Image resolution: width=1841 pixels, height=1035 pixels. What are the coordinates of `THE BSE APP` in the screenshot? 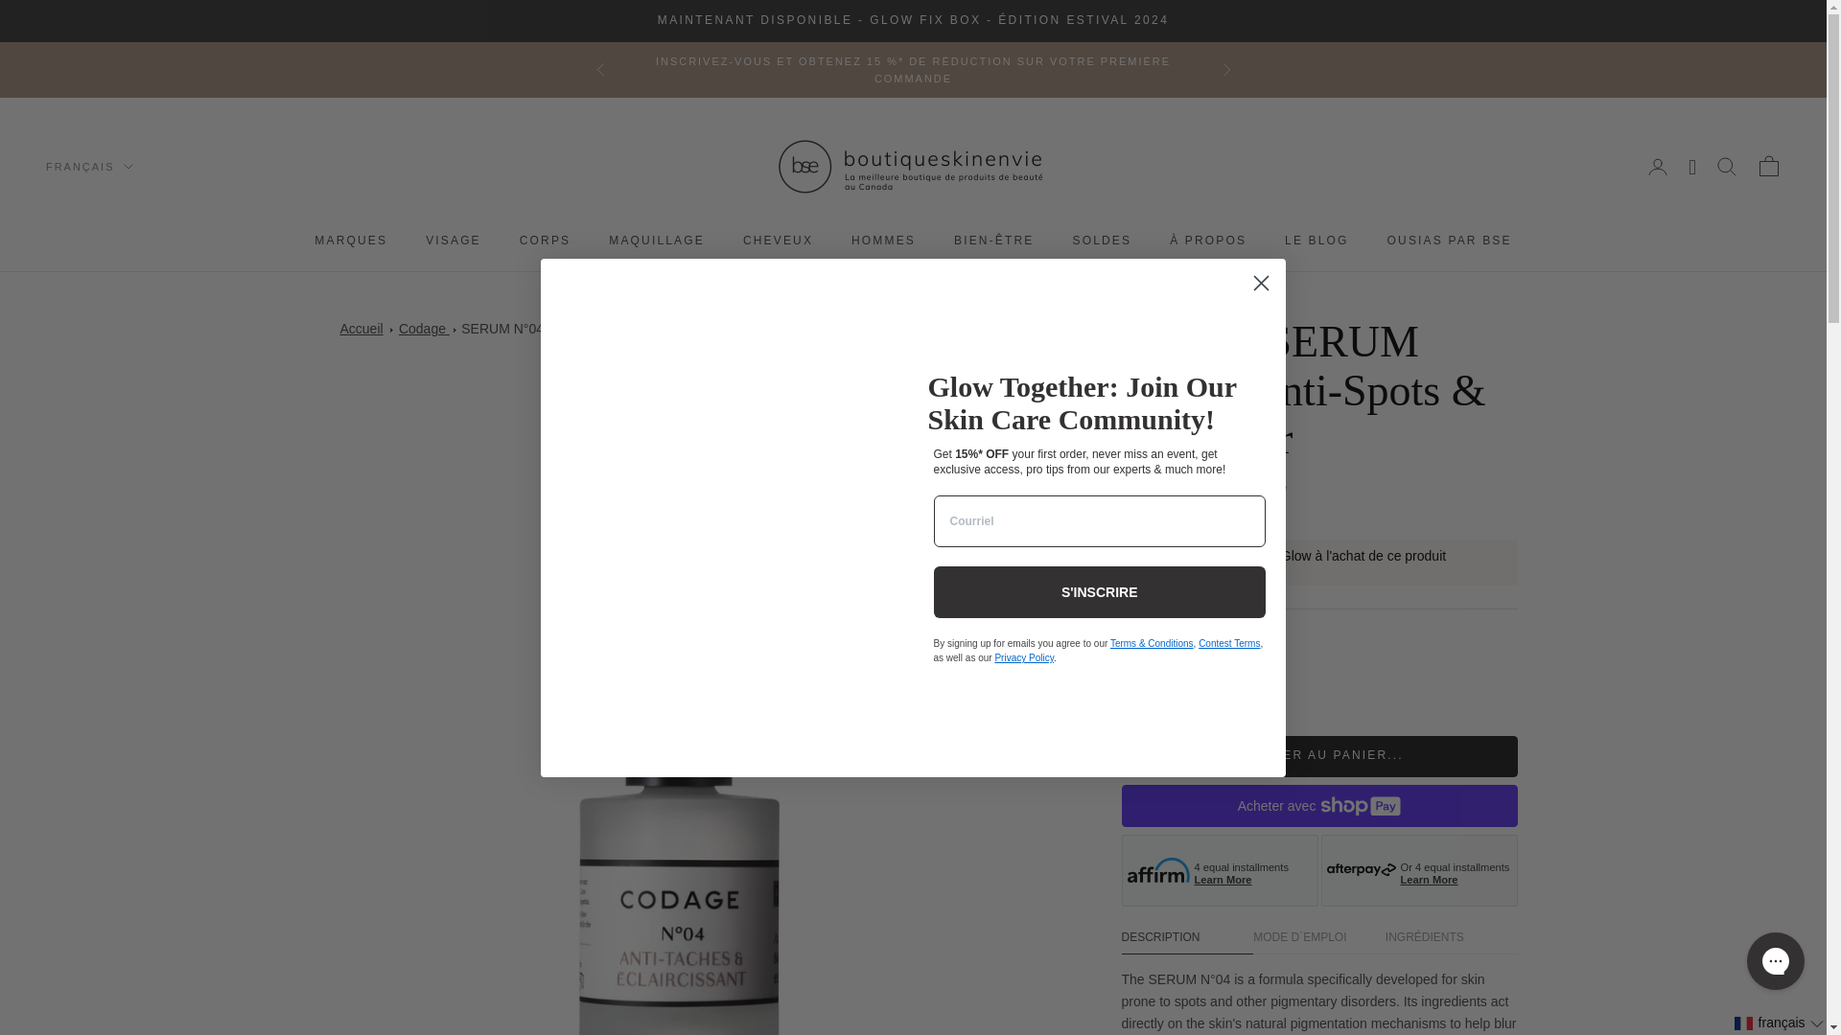 It's located at (913, 20).